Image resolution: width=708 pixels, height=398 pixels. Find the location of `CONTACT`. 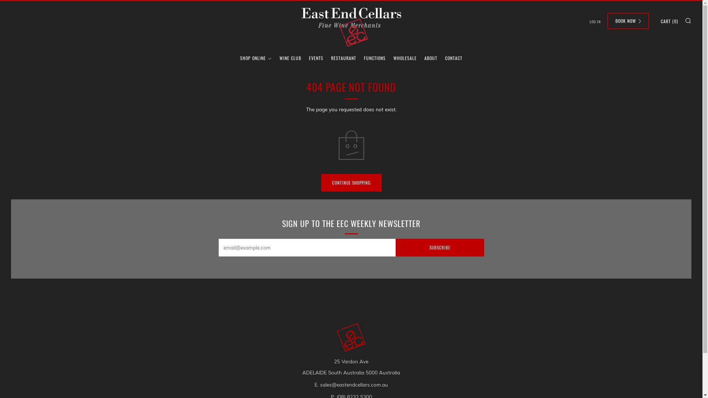

CONTACT is located at coordinates (454, 58).